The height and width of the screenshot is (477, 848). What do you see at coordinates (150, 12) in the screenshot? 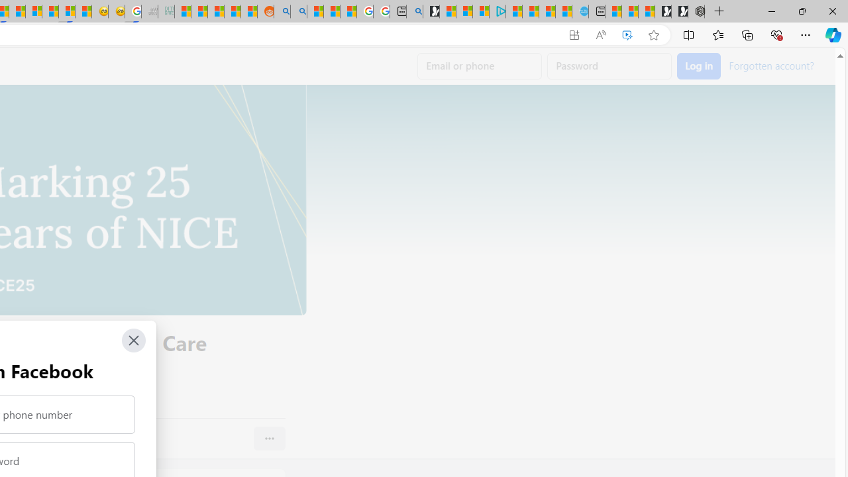
I see `Navy Quest` at bounding box center [150, 12].